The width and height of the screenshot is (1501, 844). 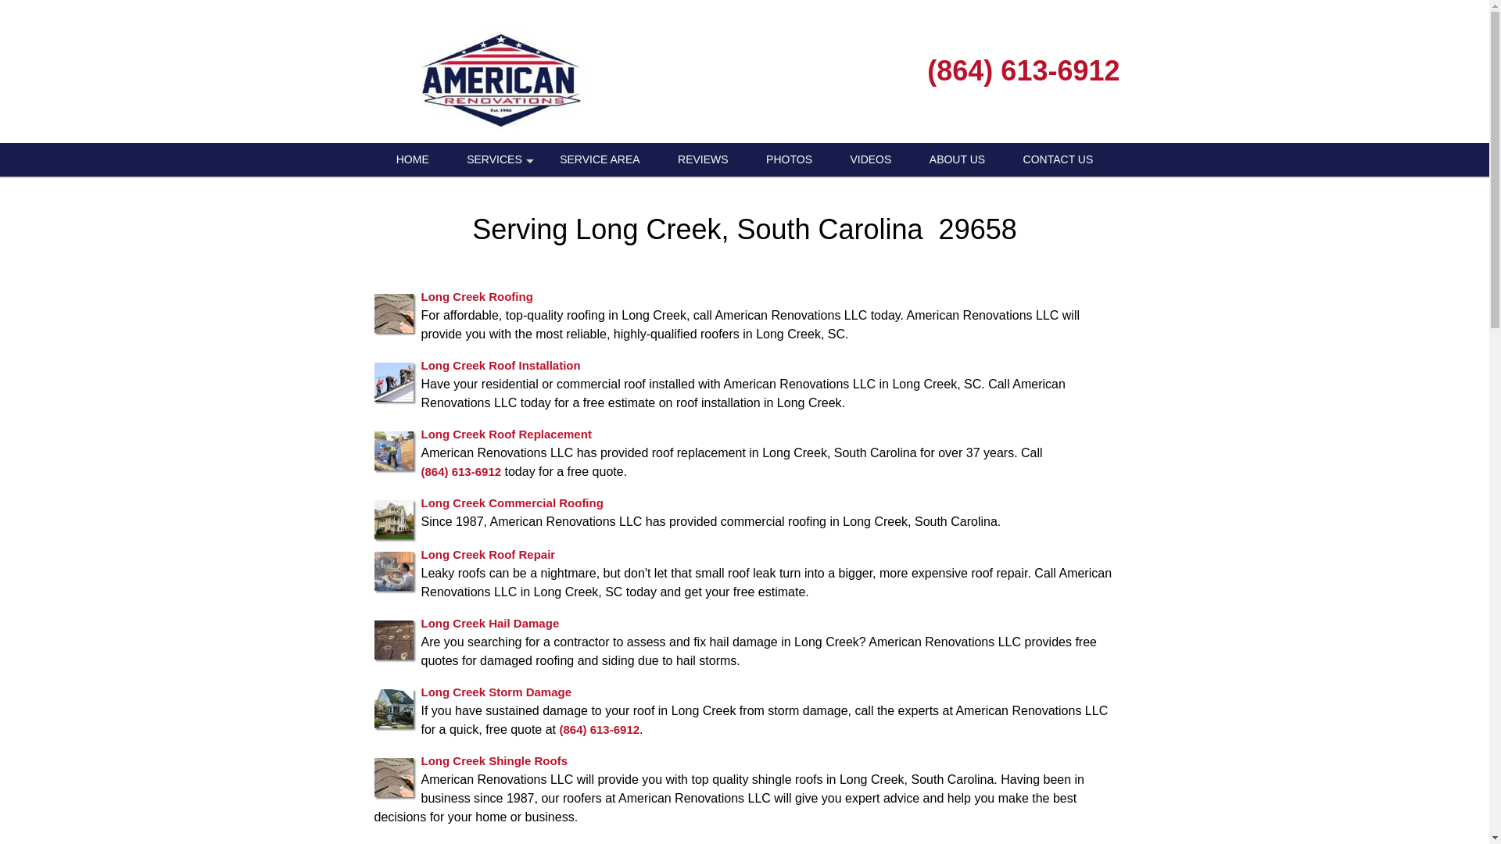 What do you see at coordinates (413, 159) in the screenshot?
I see `HOME` at bounding box center [413, 159].